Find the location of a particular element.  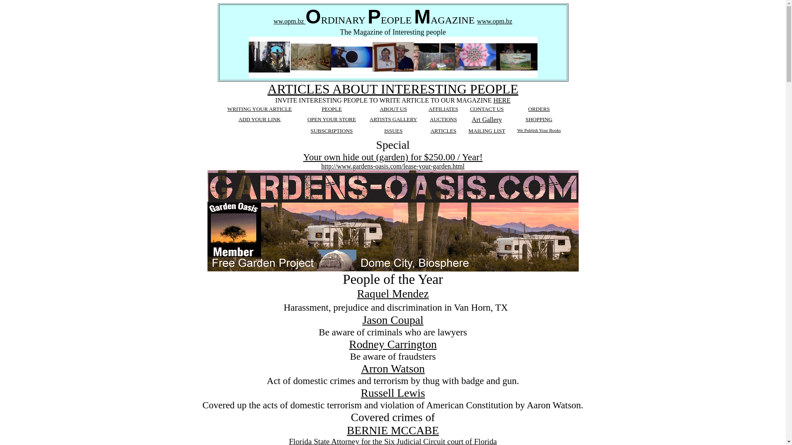

Russell Lewis is located at coordinates (393, 393).